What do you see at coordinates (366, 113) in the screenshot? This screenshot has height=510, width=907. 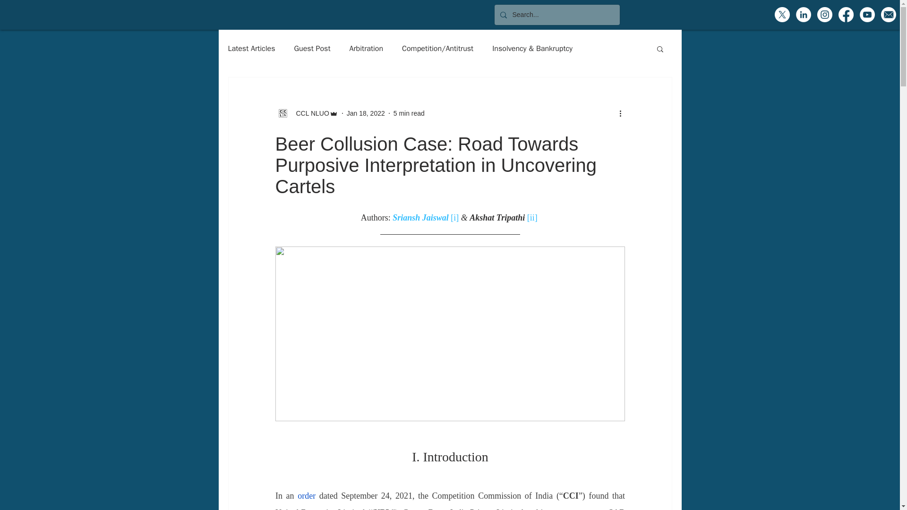 I see `Jan 18, 2022` at bounding box center [366, 113].